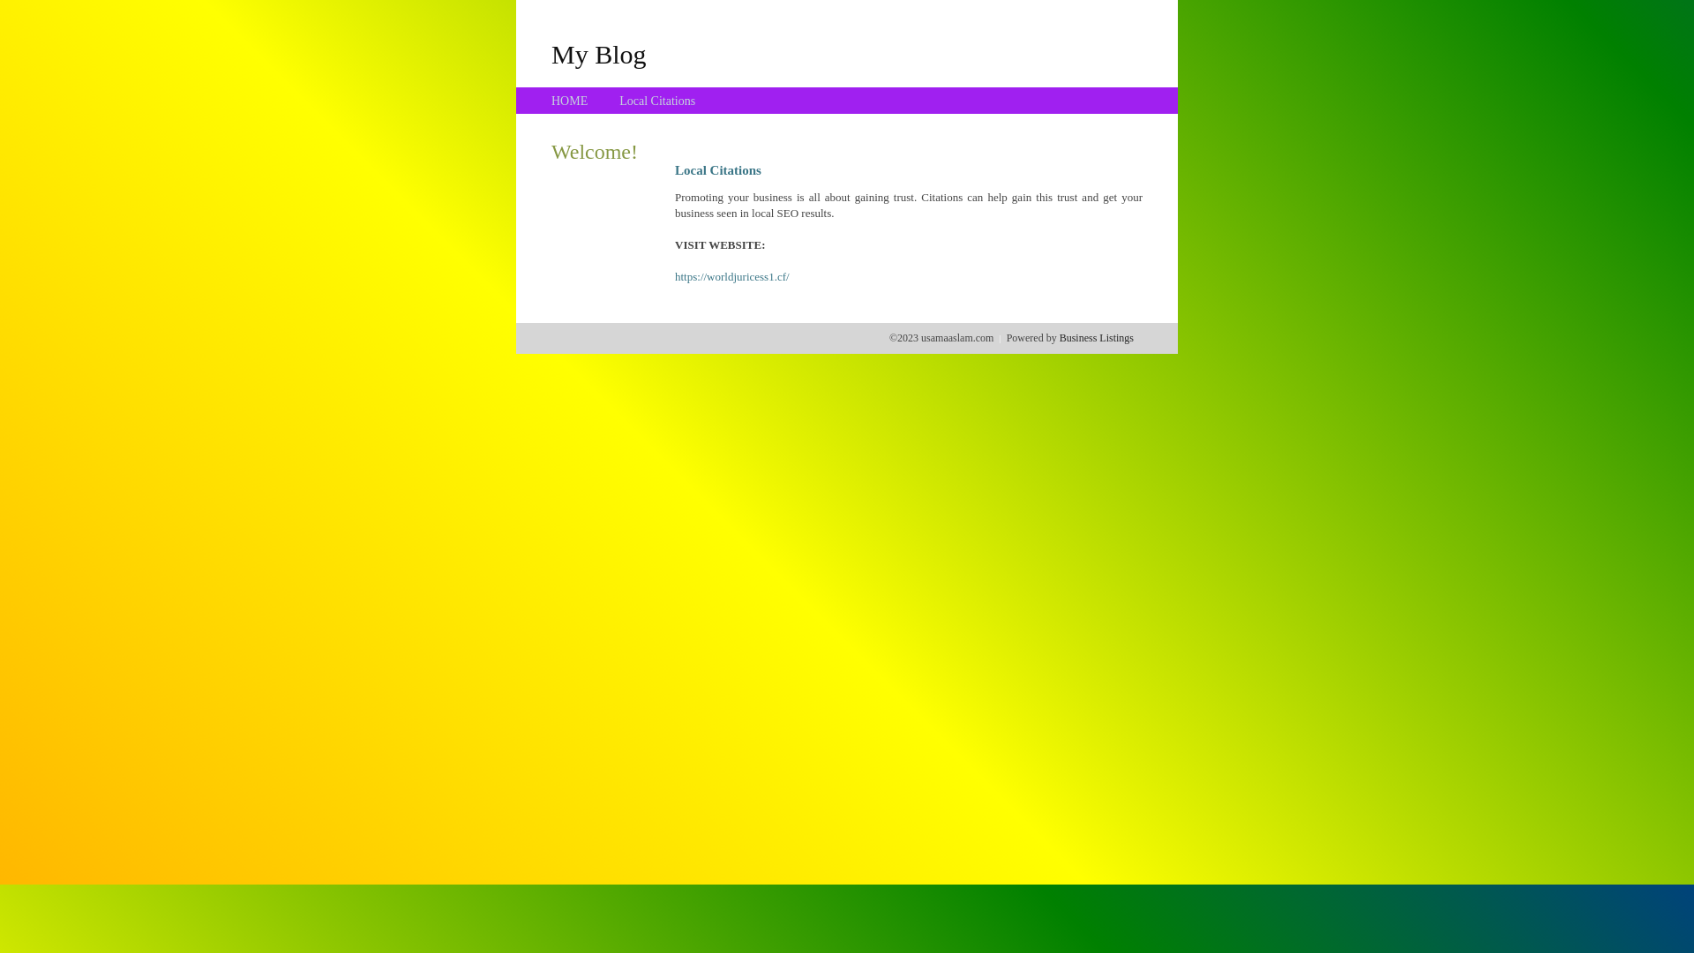 This screenshot has width=1694, height=953. I want to click on Business Listings, so click(1097, 338).